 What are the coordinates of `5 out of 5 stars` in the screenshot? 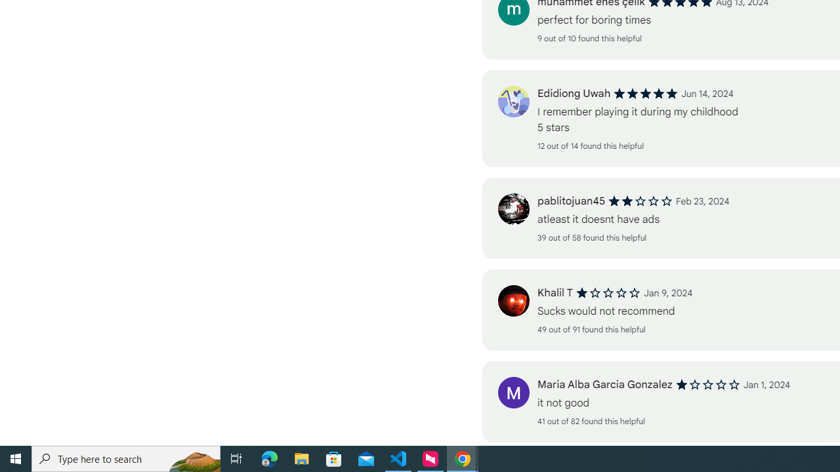 It's located at (646, 93).